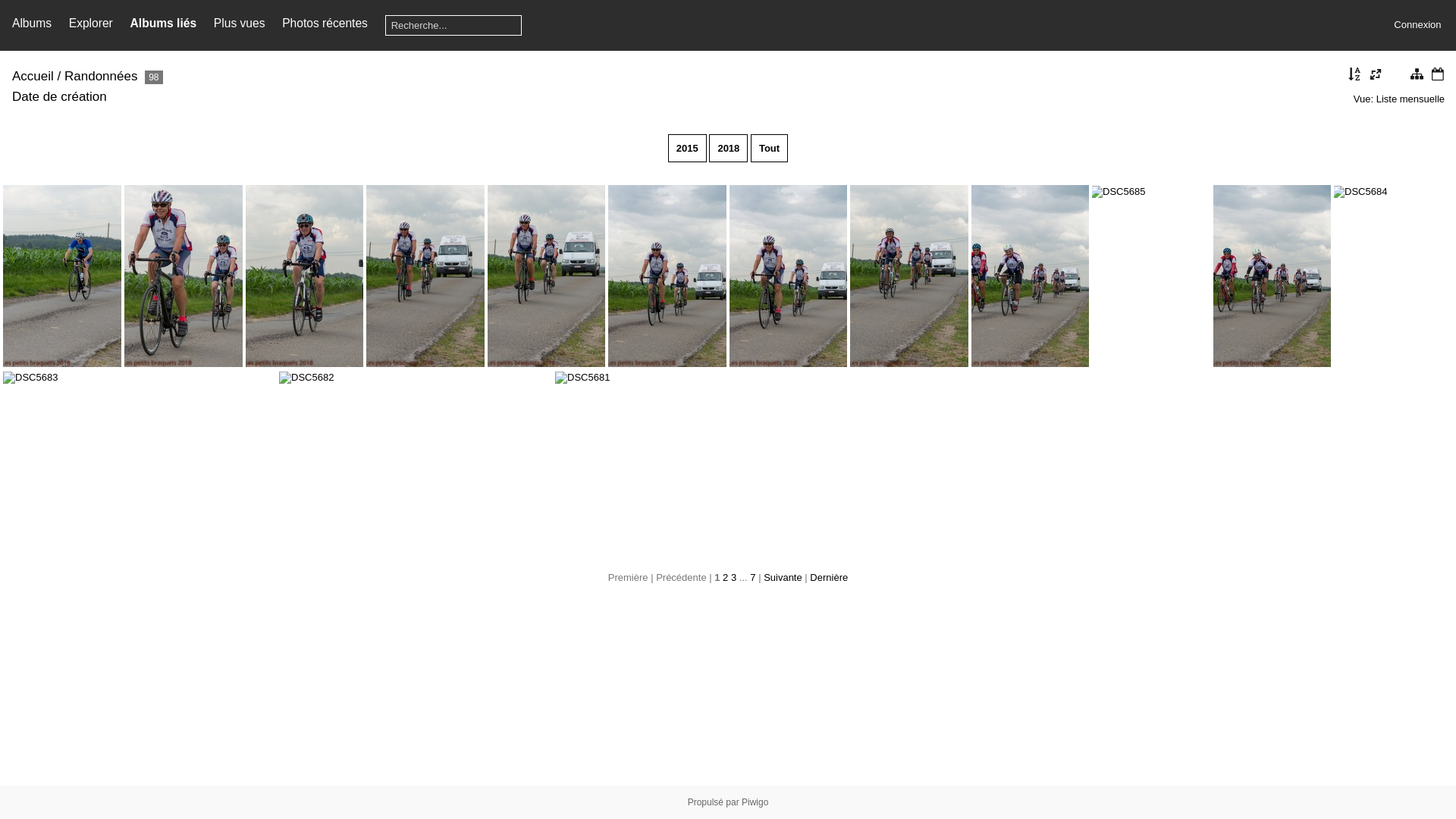 The height and width of the screenshot is (819, 1456). What do you see at coordinates (687, 149) in the screenshot?
I see `2015` at bounding box center [687, 149].